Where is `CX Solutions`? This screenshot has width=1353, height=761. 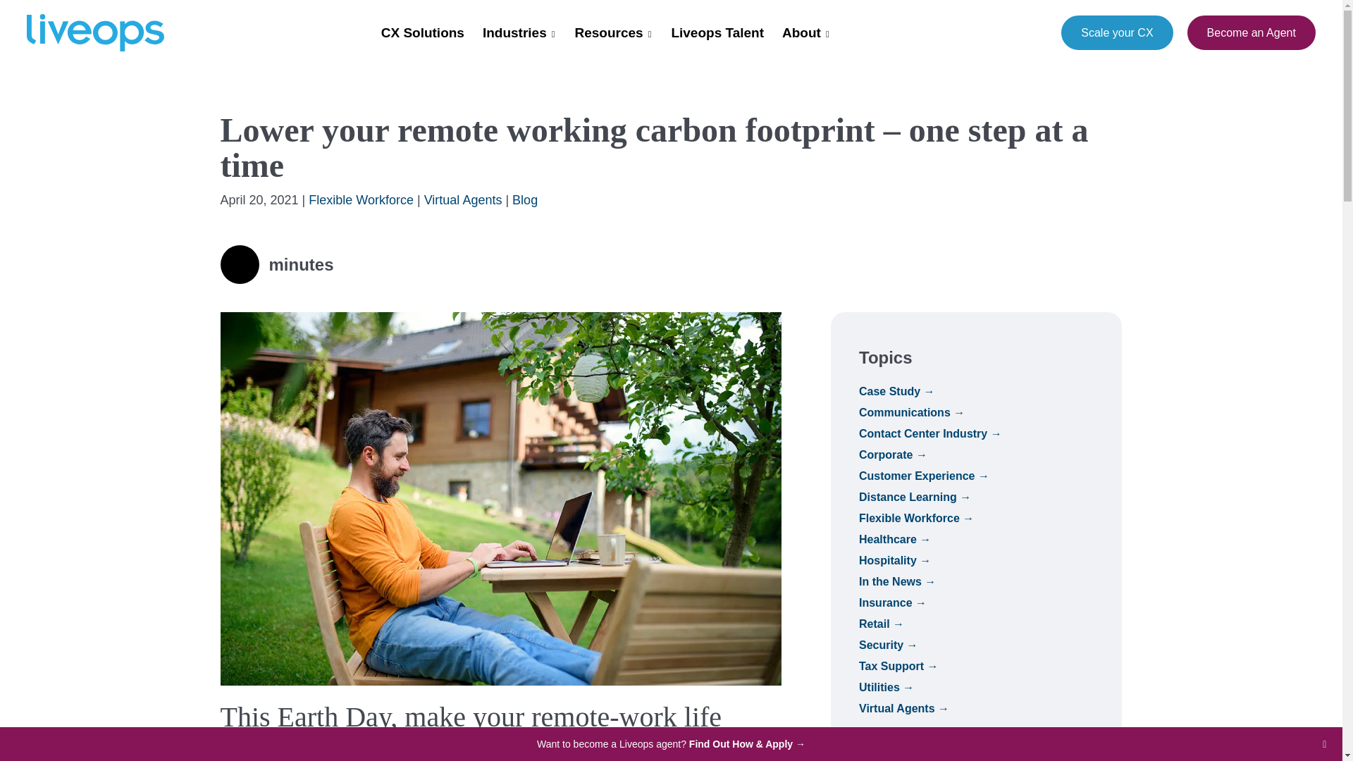
CX Solutions is located at coordinates (423, 32).